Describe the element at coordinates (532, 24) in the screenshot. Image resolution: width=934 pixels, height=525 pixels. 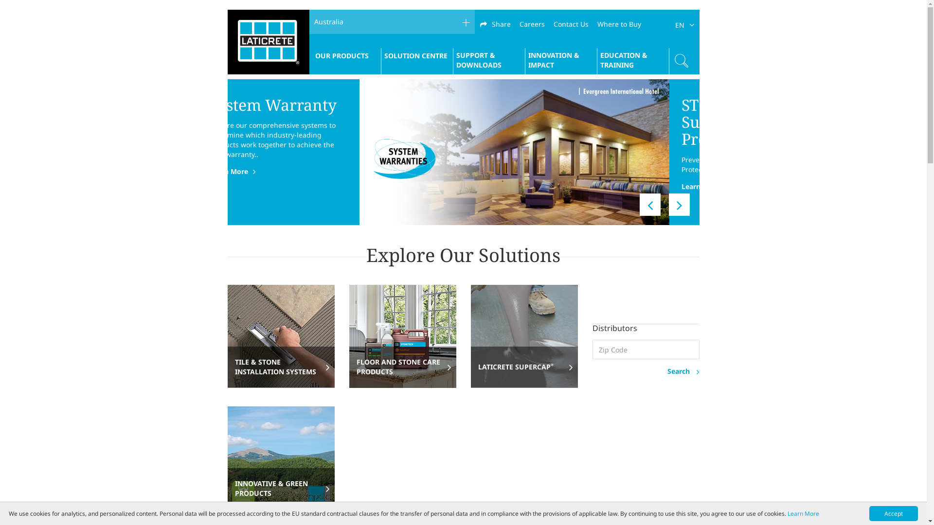
I see `Careers` at that location.